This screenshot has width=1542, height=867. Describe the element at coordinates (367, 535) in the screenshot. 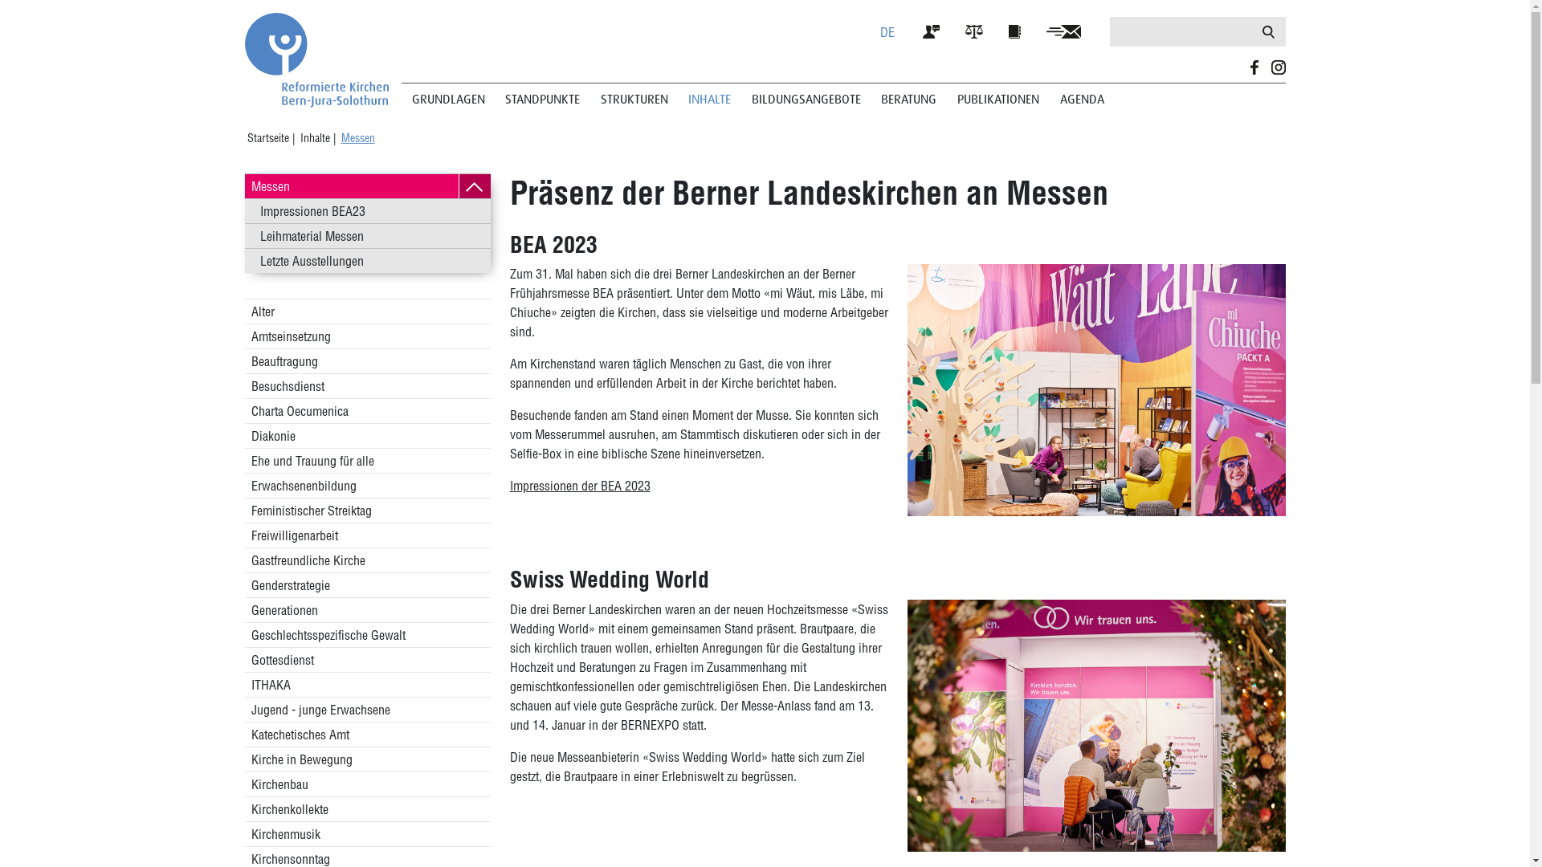

I see `Freiwilligenarbeit` at that location.